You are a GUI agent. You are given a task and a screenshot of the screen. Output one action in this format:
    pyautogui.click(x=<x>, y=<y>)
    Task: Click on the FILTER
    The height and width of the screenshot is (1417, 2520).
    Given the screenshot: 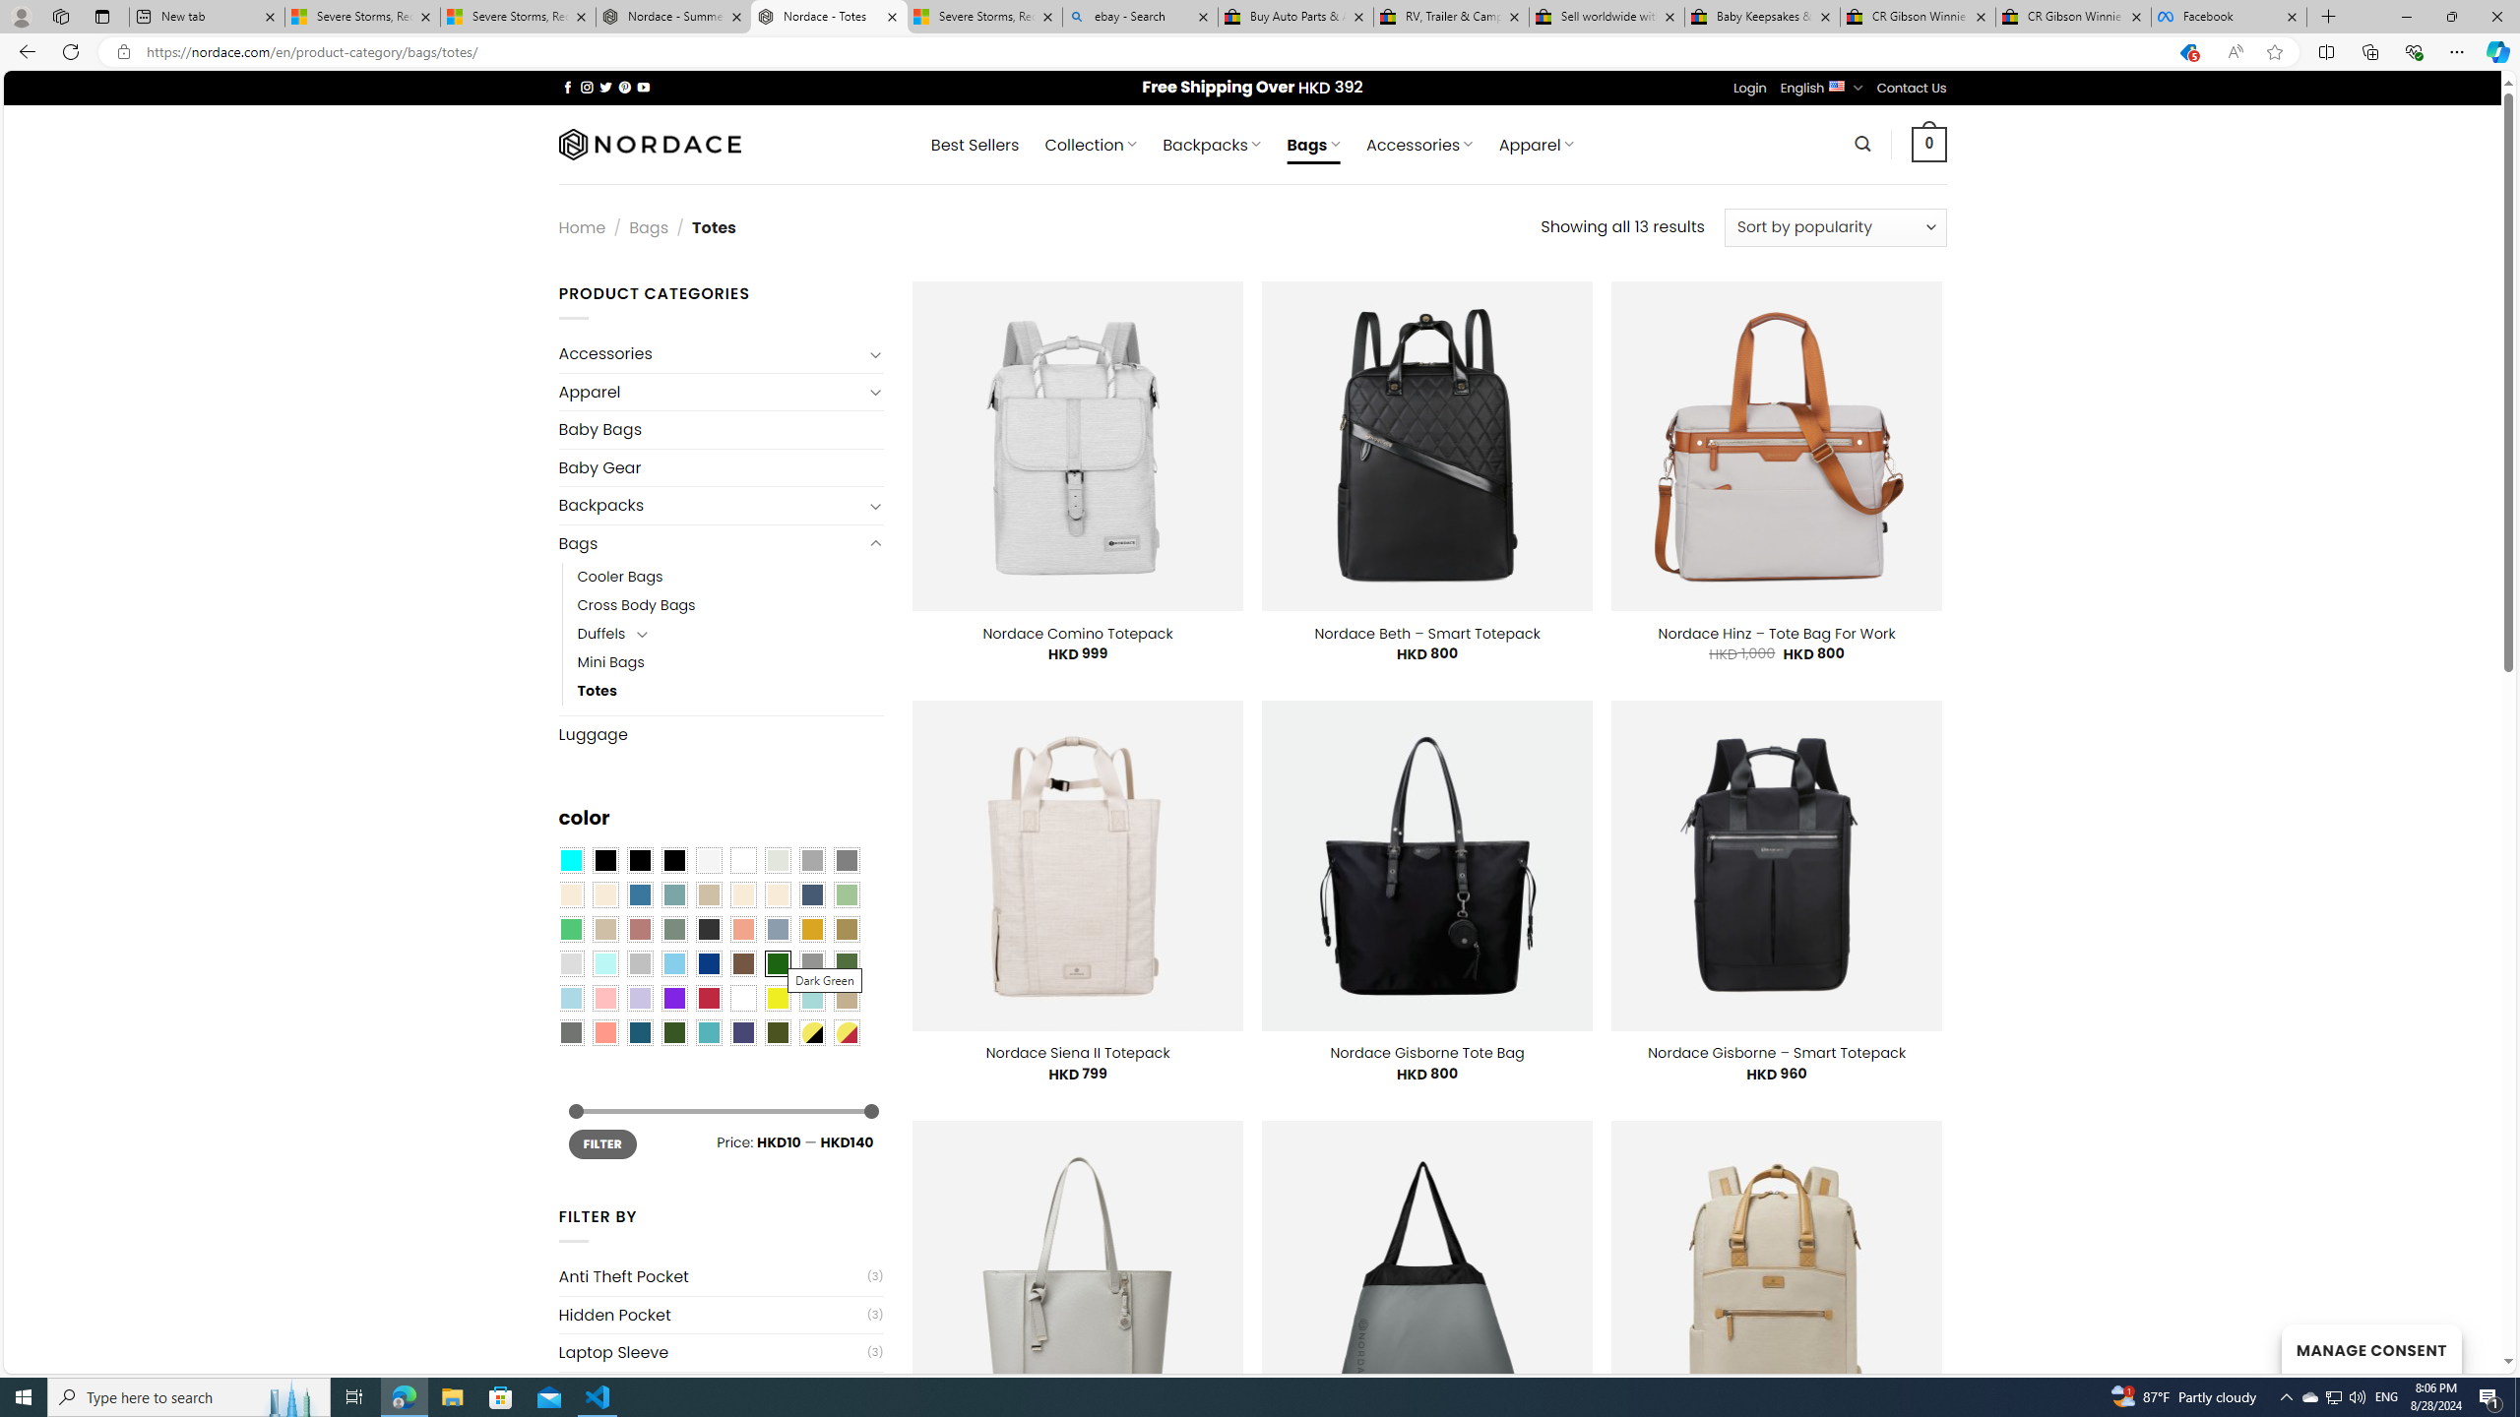 What is the action you would take?
    pyautogui.click(x=602, y=1144)
    